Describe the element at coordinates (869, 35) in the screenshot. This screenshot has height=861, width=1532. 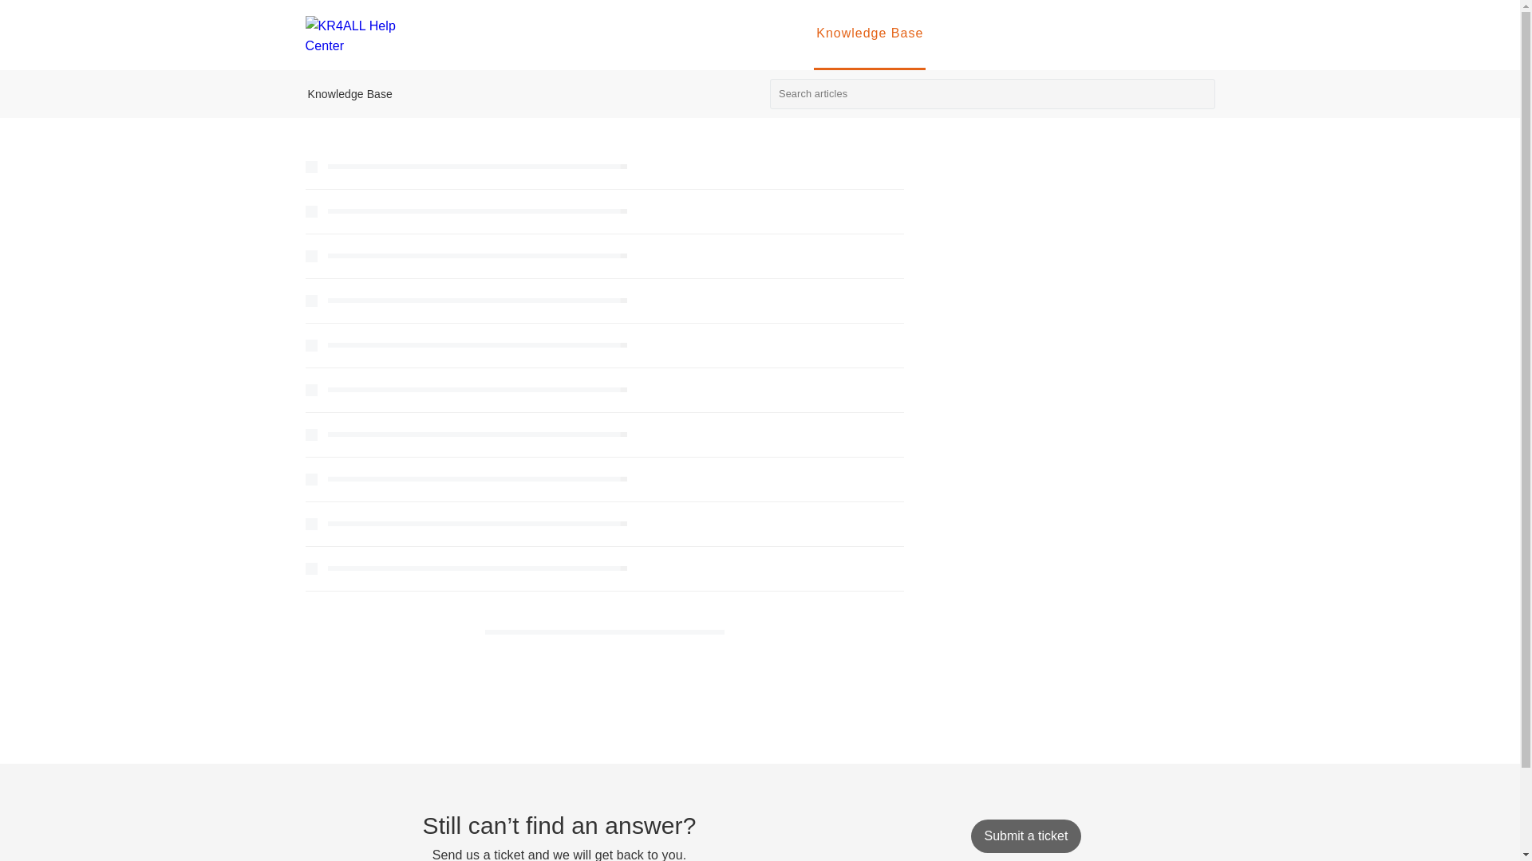
I see `Knowledge Base` at that location.